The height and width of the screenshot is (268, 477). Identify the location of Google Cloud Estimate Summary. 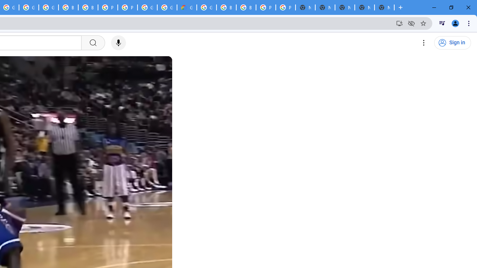
(187, 7).